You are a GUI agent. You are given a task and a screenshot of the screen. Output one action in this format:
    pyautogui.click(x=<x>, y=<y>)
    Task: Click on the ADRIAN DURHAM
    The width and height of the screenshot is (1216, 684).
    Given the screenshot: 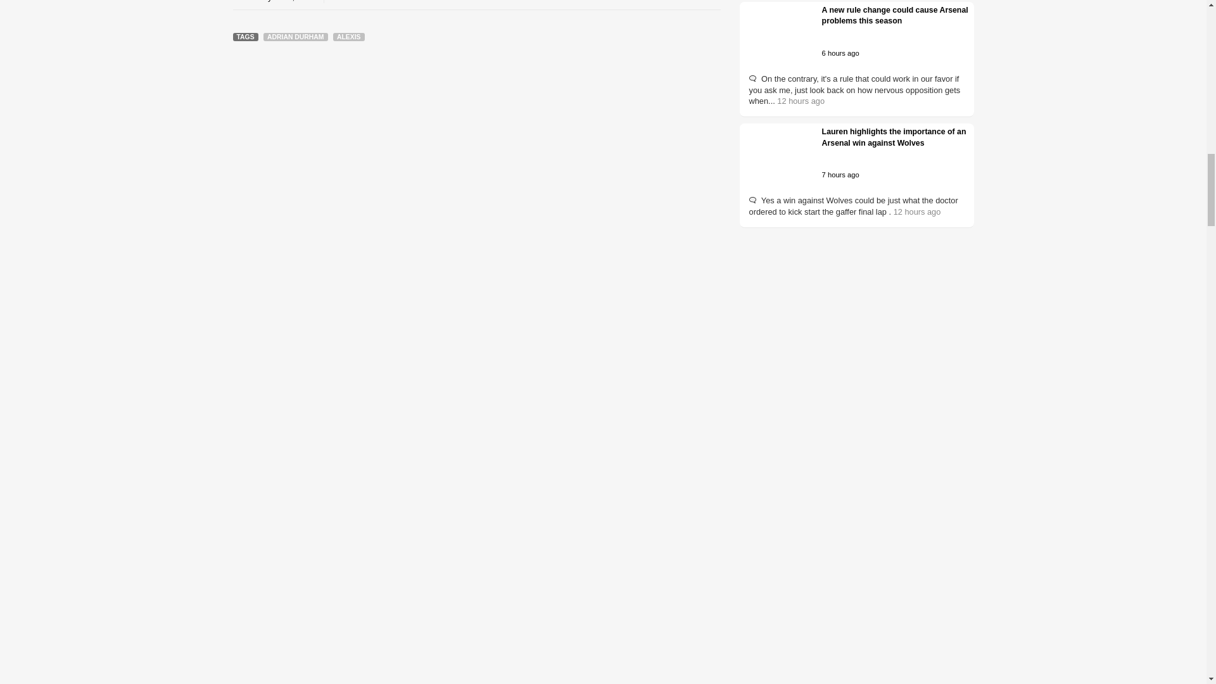 What is the action you would take?
    pyautogui.click(x=295, y=37)
    